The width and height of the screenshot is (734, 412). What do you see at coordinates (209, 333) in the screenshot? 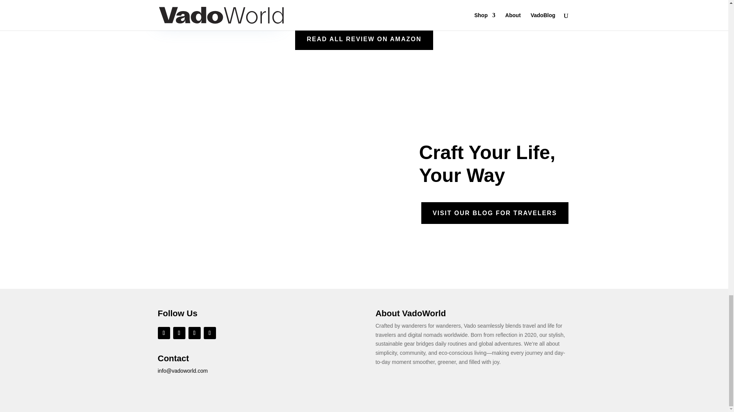
I see `Follow on Youtube` at bounding box center [209, 333].